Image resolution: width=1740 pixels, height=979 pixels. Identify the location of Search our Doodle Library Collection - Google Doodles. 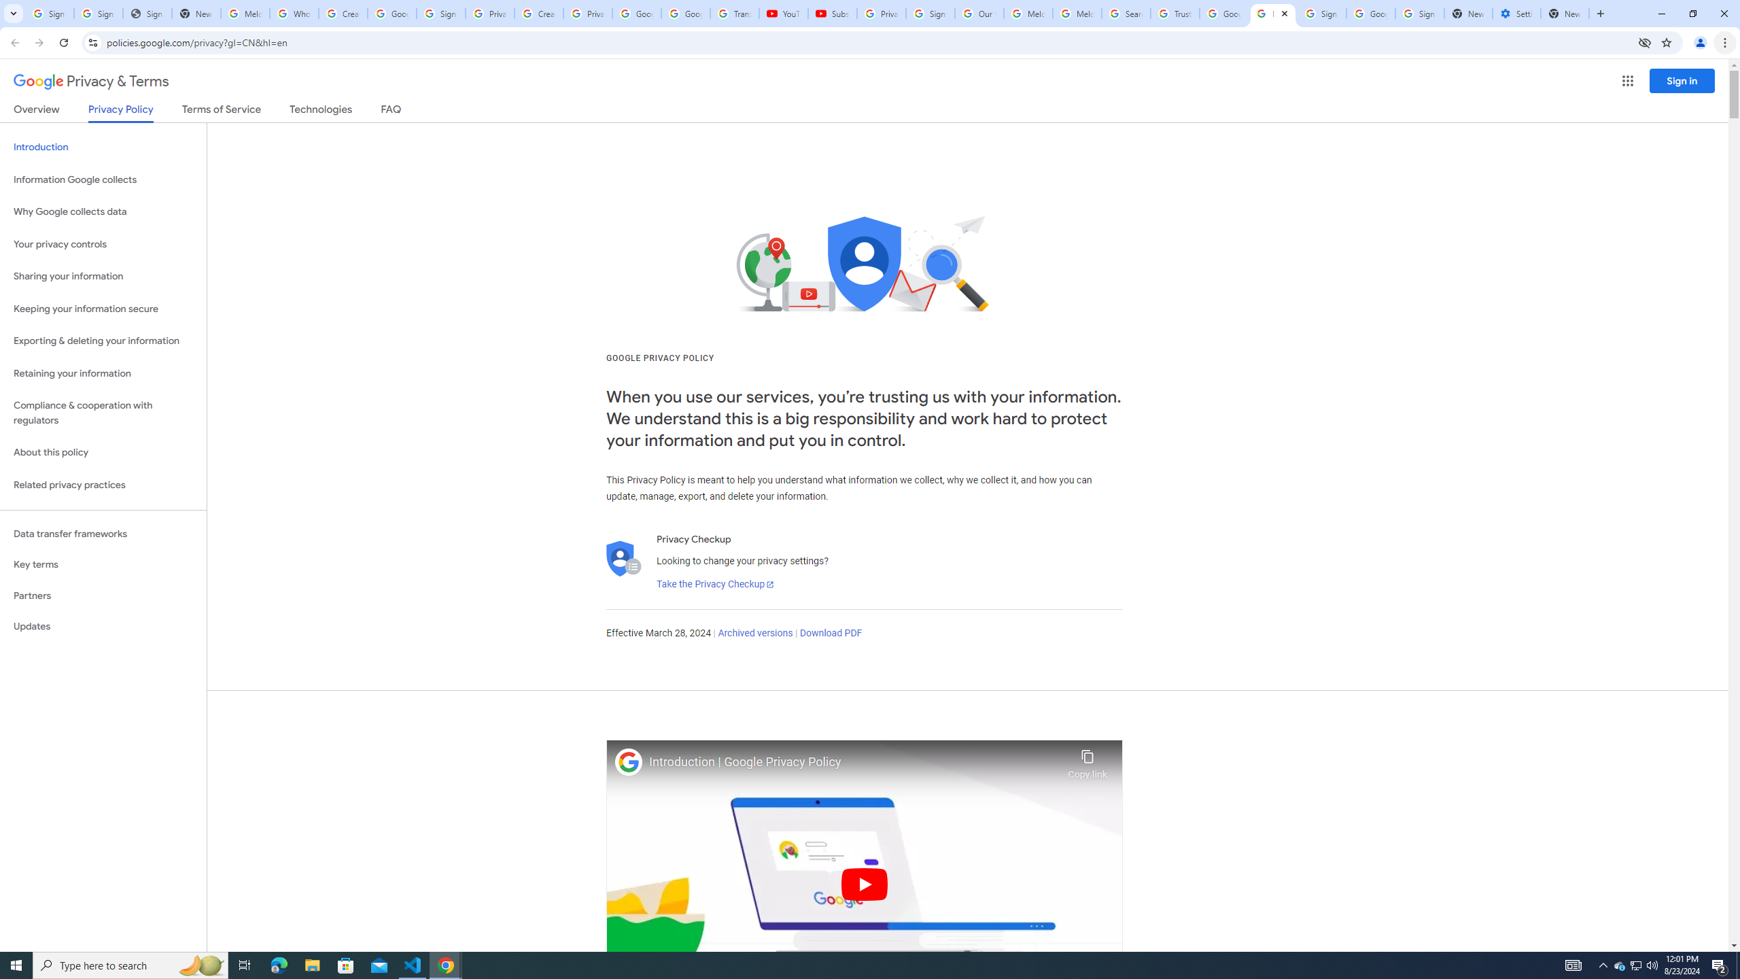
(1126, 14).